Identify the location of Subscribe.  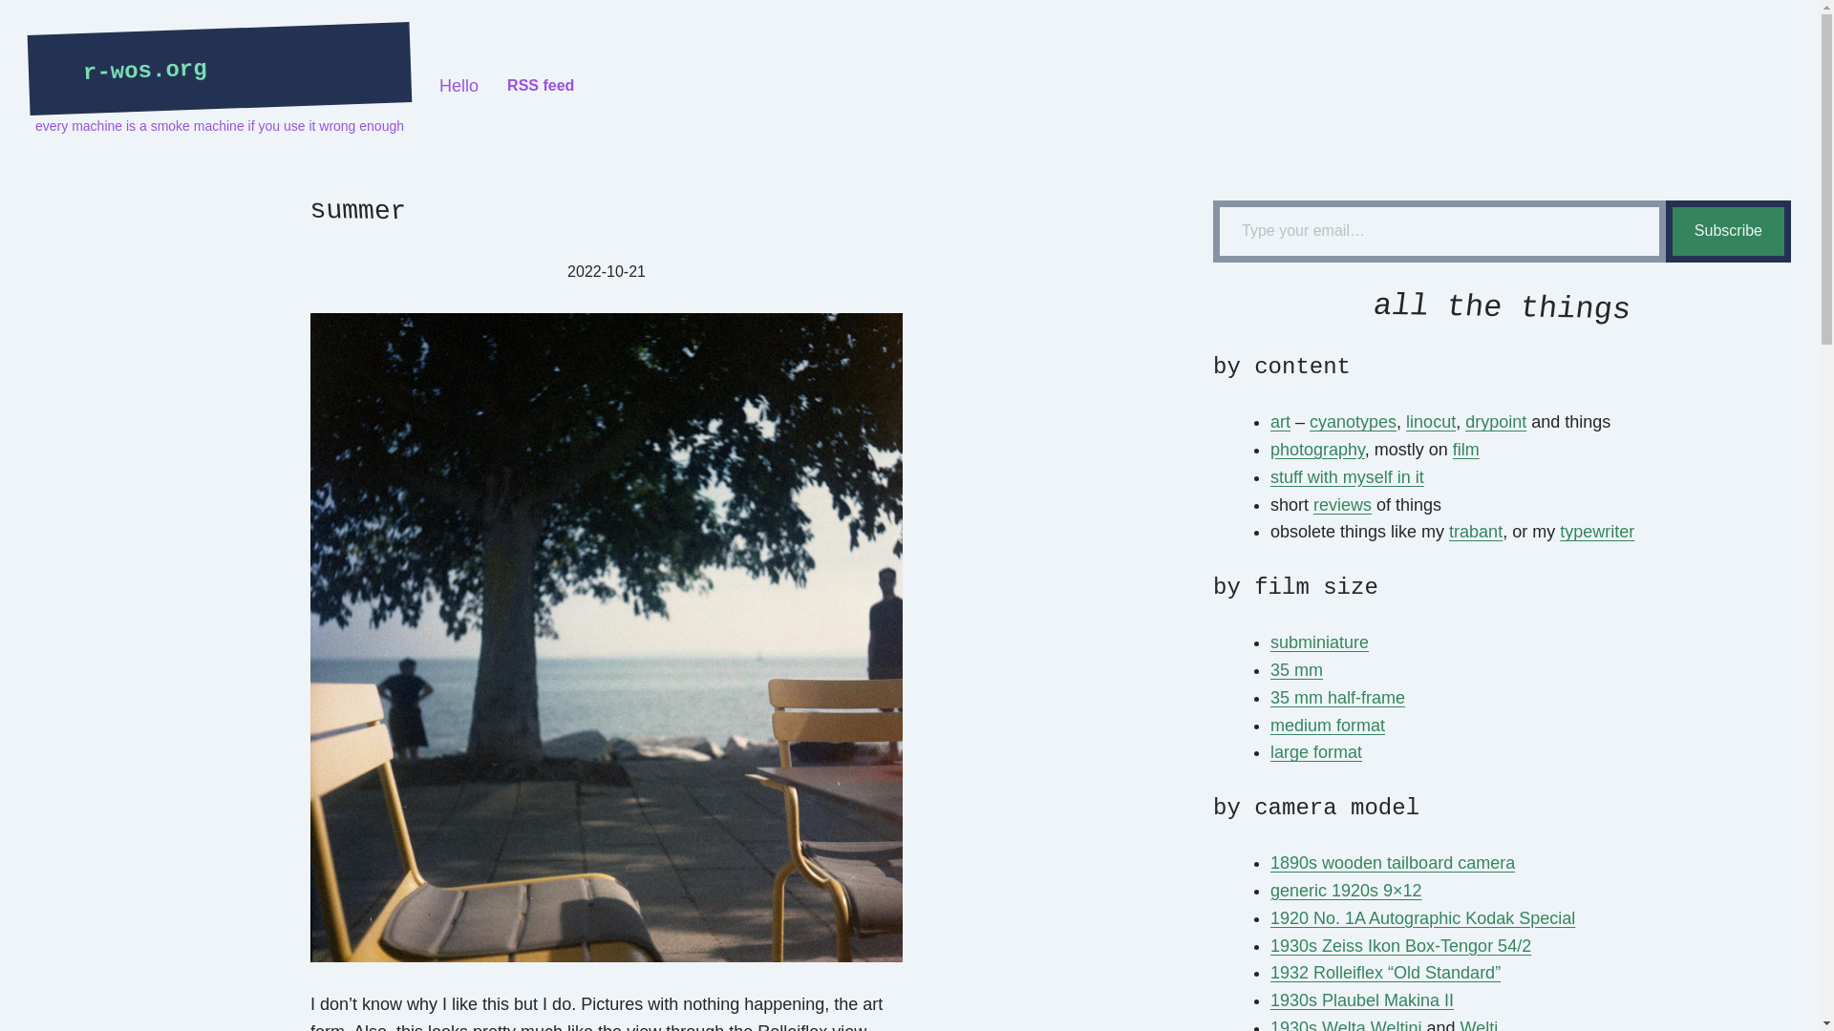
(1728, 231).